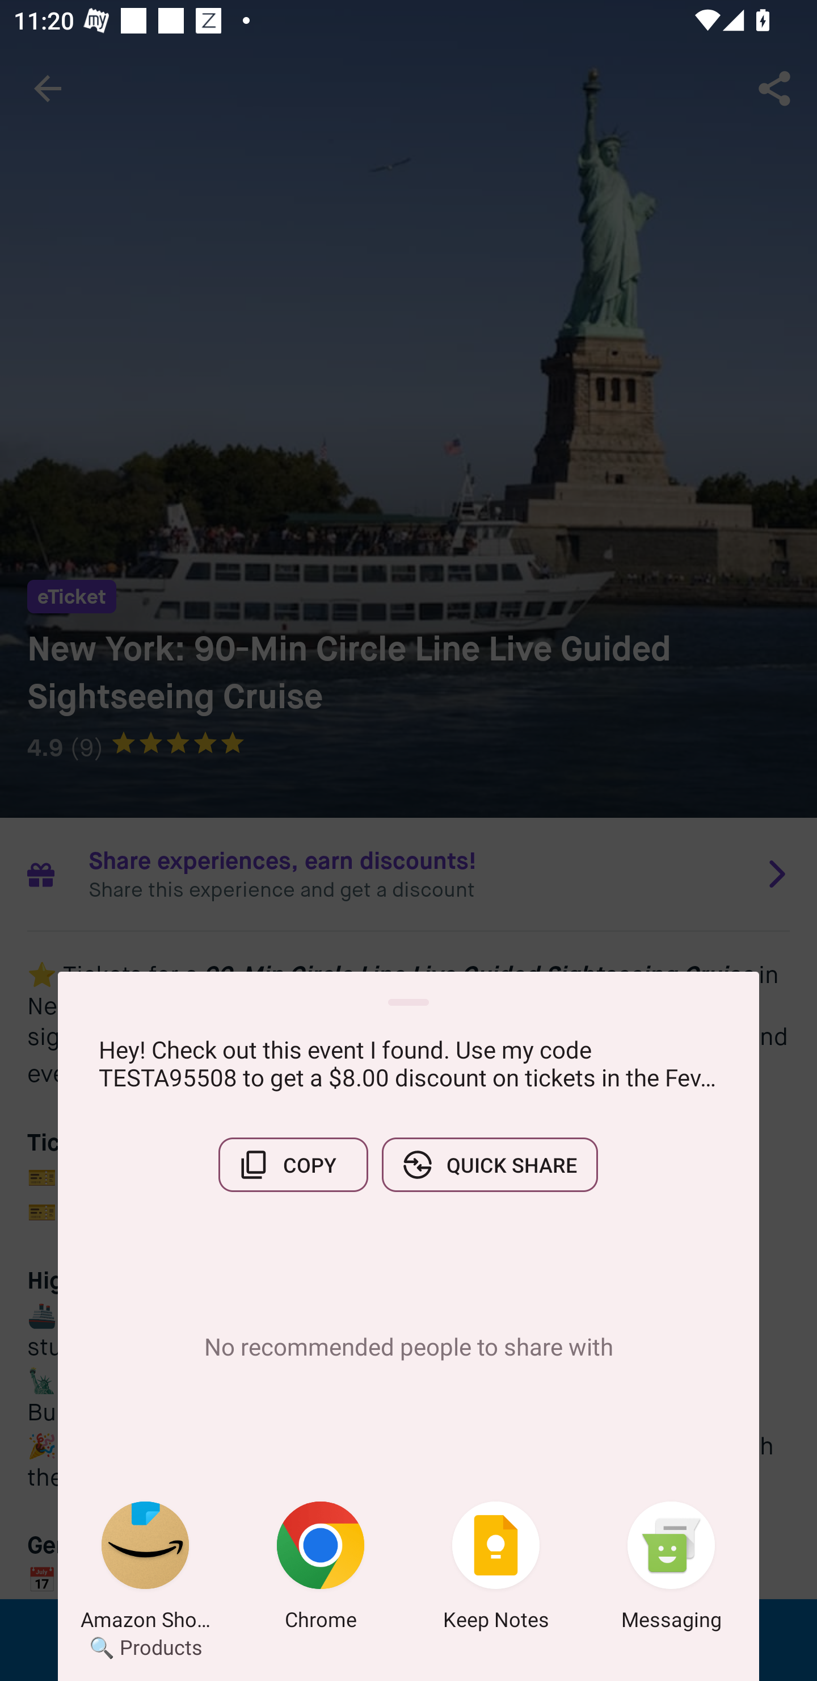 Image resolution: width=817 pixels, height=1681 pixels. I want to click on Amazon Shopping 🔍 Products, so click(145, 1569).